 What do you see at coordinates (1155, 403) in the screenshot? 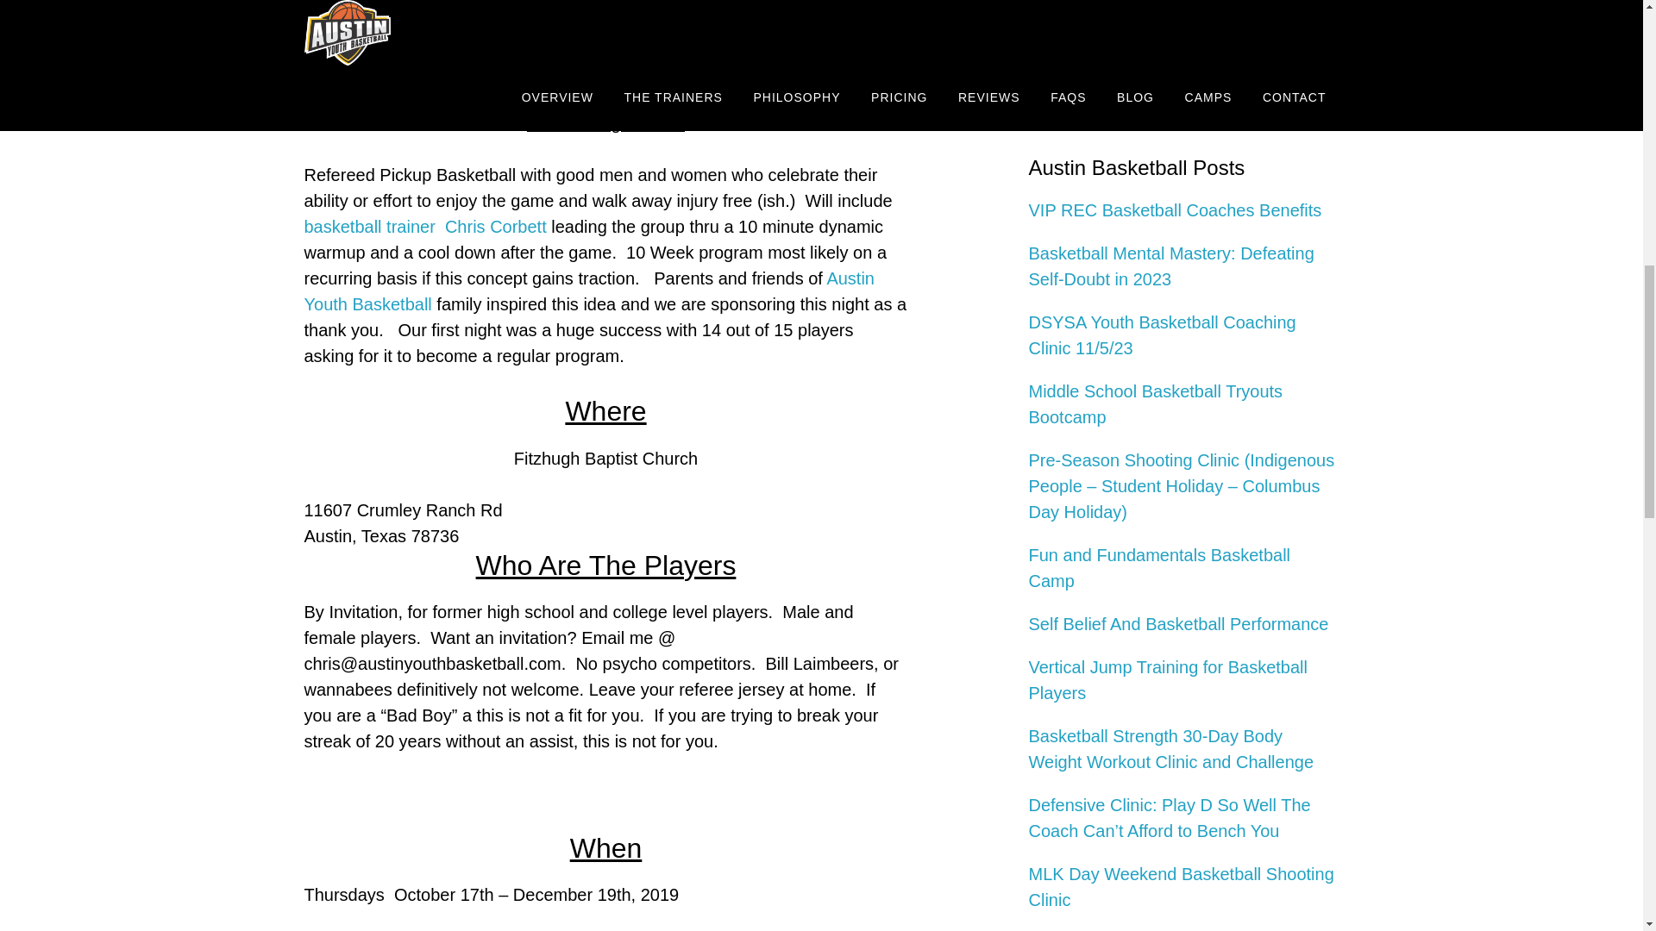
I see `Middle School Basketball Tryouts Bootcamp` at bounding box center [1155, 403].